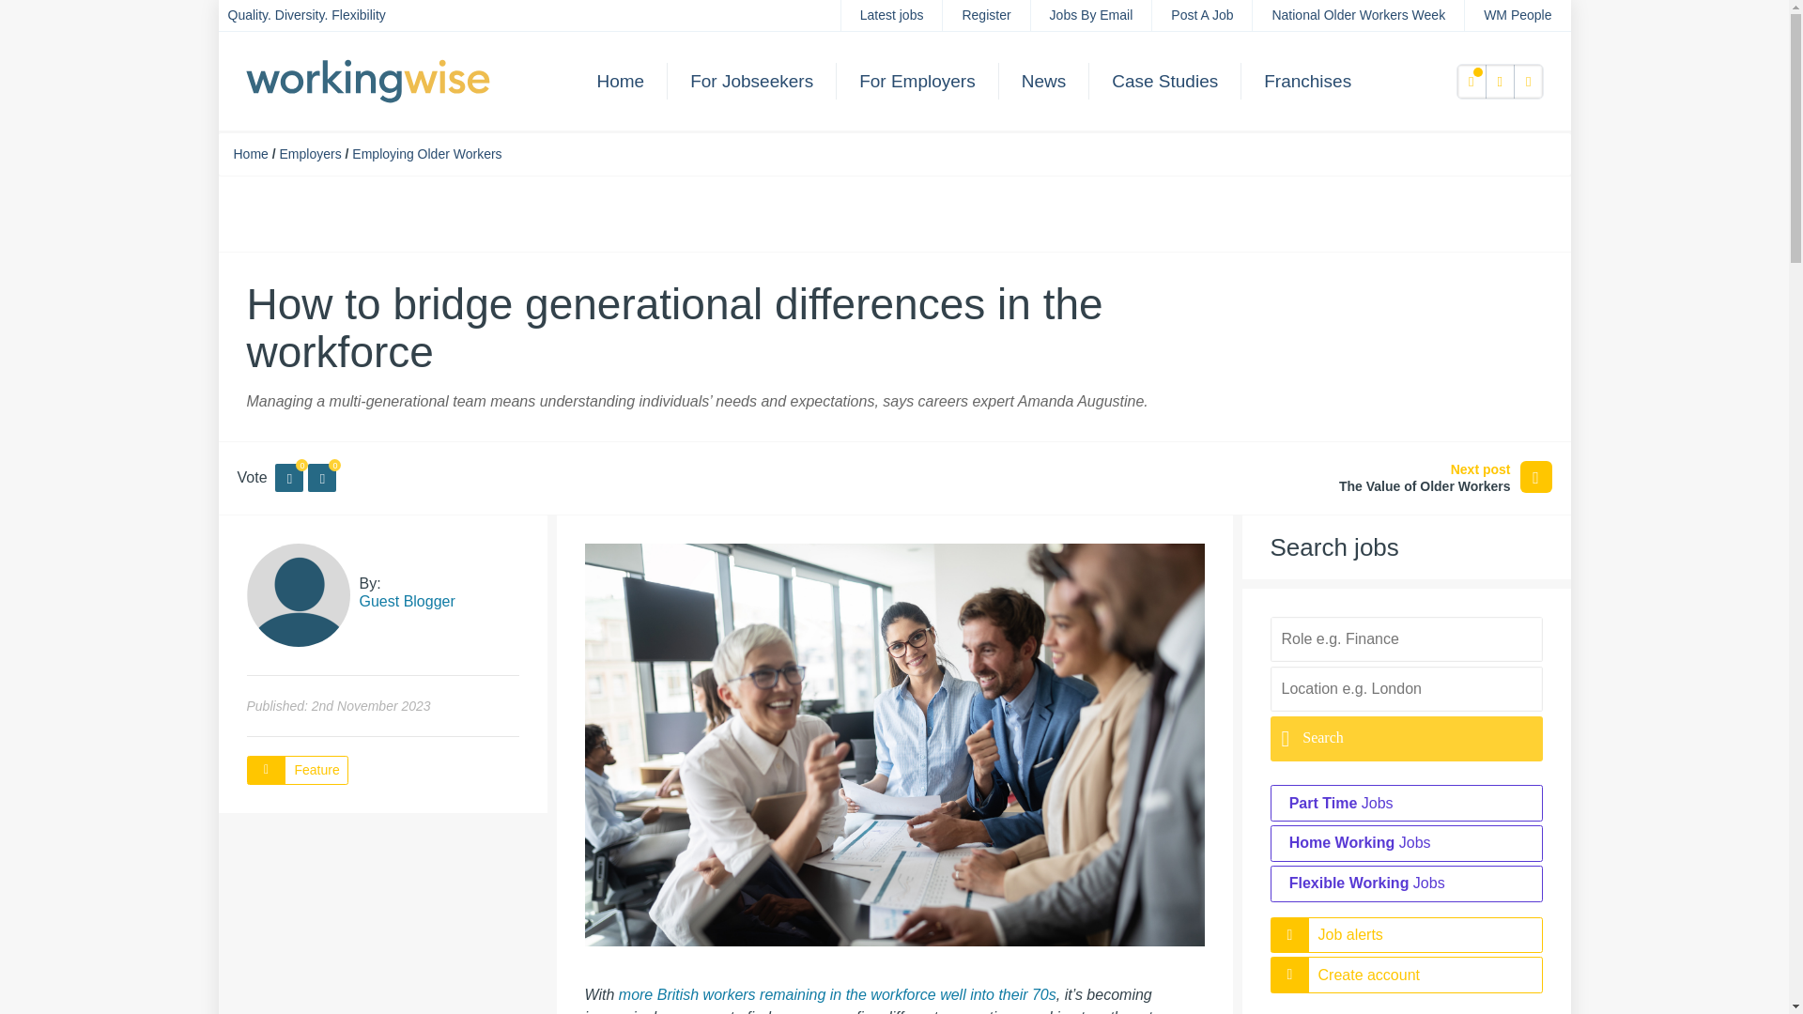 The width and height of the screenshot is (1803, 1014). Describe the element at coordinates (368, 79) in the screenshot. I see `workingwise.co.uk` at that location.